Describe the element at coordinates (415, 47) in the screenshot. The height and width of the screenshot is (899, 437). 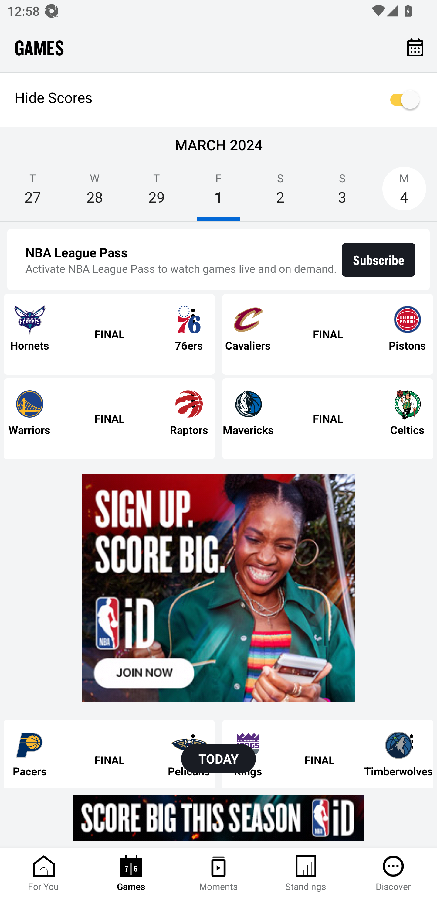
I see `Calendar` at that location.